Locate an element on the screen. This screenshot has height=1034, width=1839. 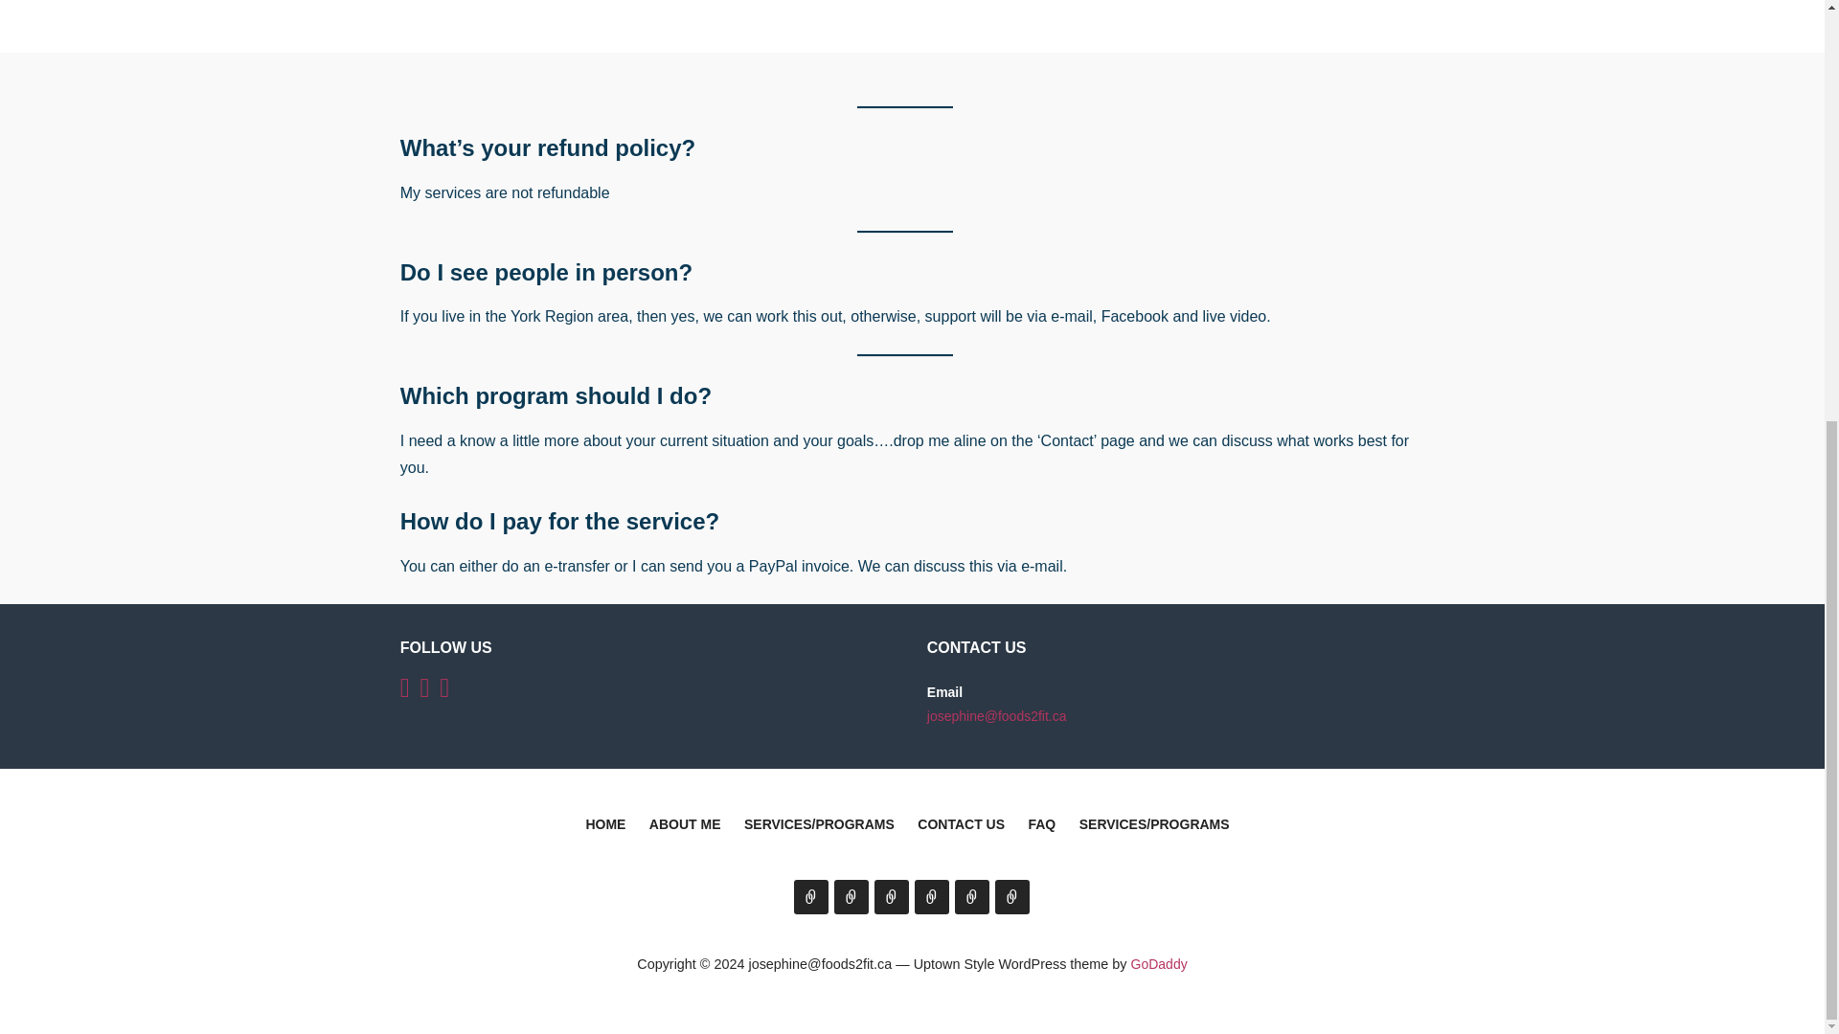
HOME is located at coordinates (604, 827).